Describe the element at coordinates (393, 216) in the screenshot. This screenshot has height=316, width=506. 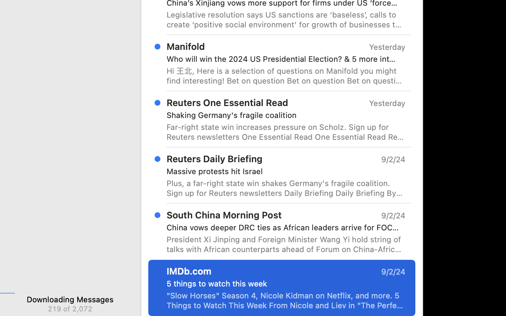
I see `9/2/24` at that location.